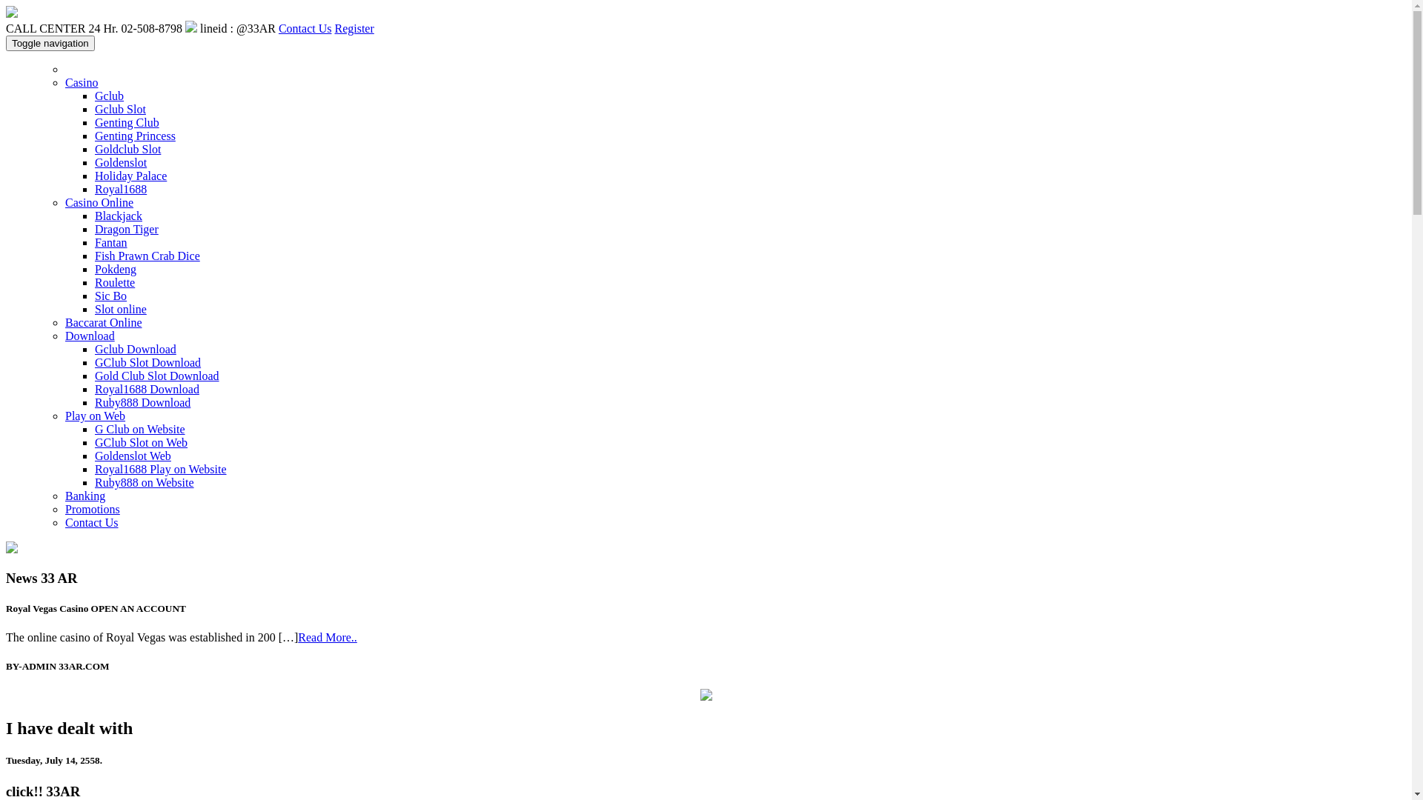 This screenshot has height=800, width=1423. I want to click on Fish Prawn Crab Dice, so click(147, 256).